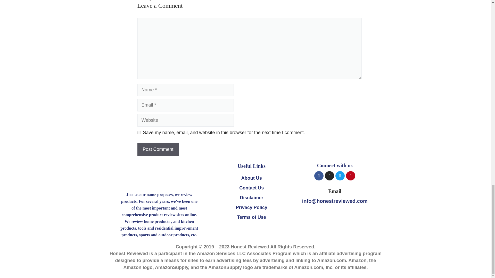  What do you see at coordinates (251, 207) in the screenshot?
I see `Privacy Policy` at bounding box center [251, 207].